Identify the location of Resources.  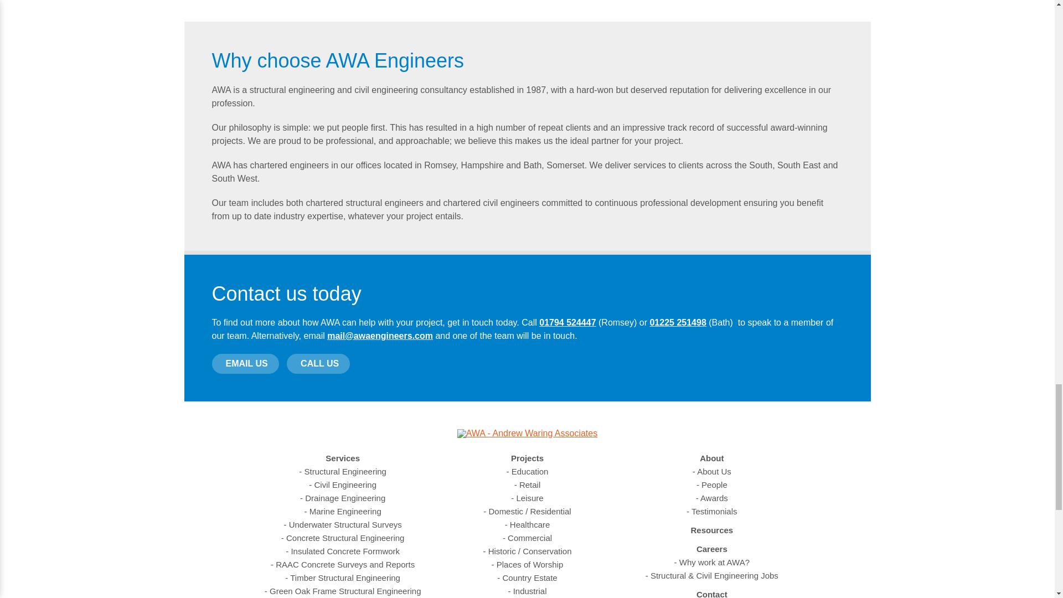
(711, 530).